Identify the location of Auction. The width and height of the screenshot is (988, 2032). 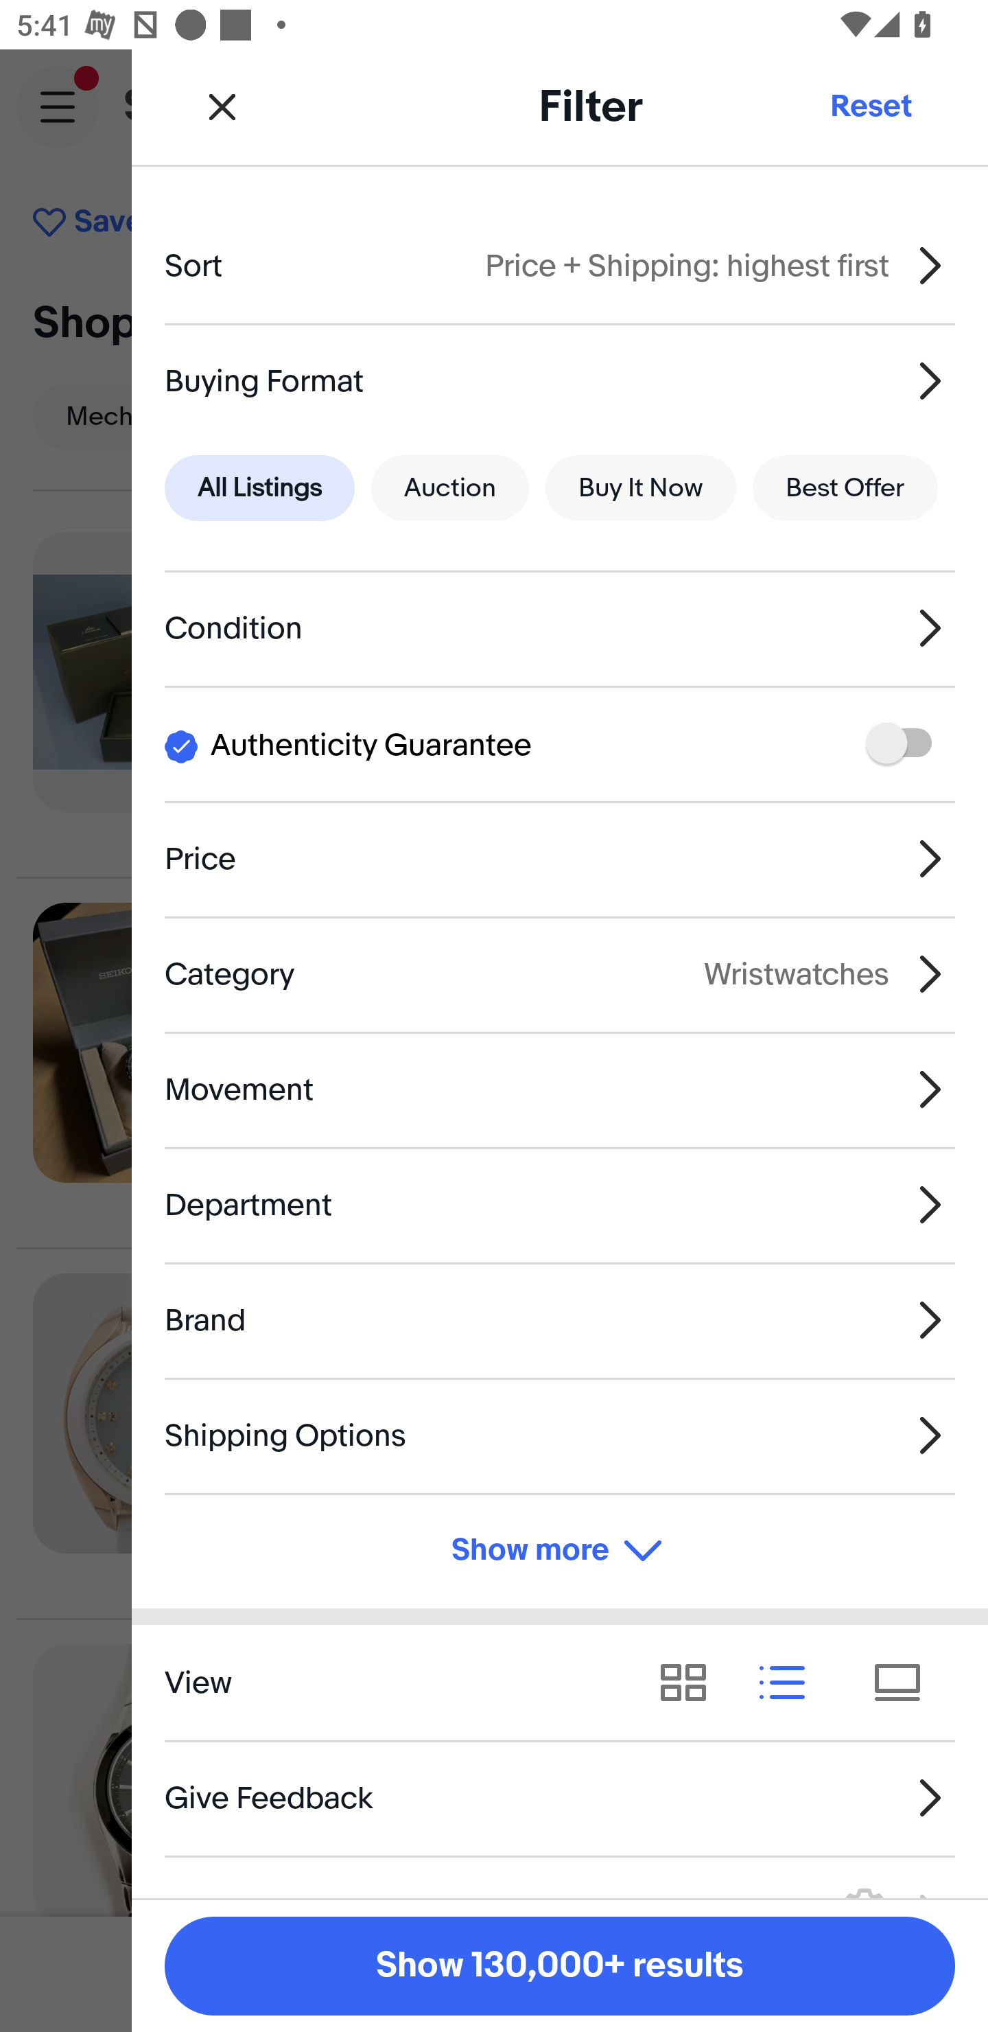
(450, 489).